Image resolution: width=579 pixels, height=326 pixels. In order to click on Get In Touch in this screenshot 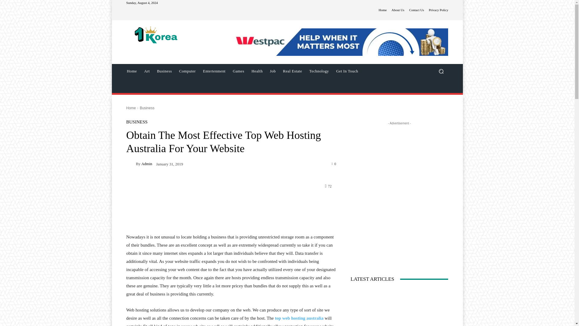, I will do `click(347, 71)`.